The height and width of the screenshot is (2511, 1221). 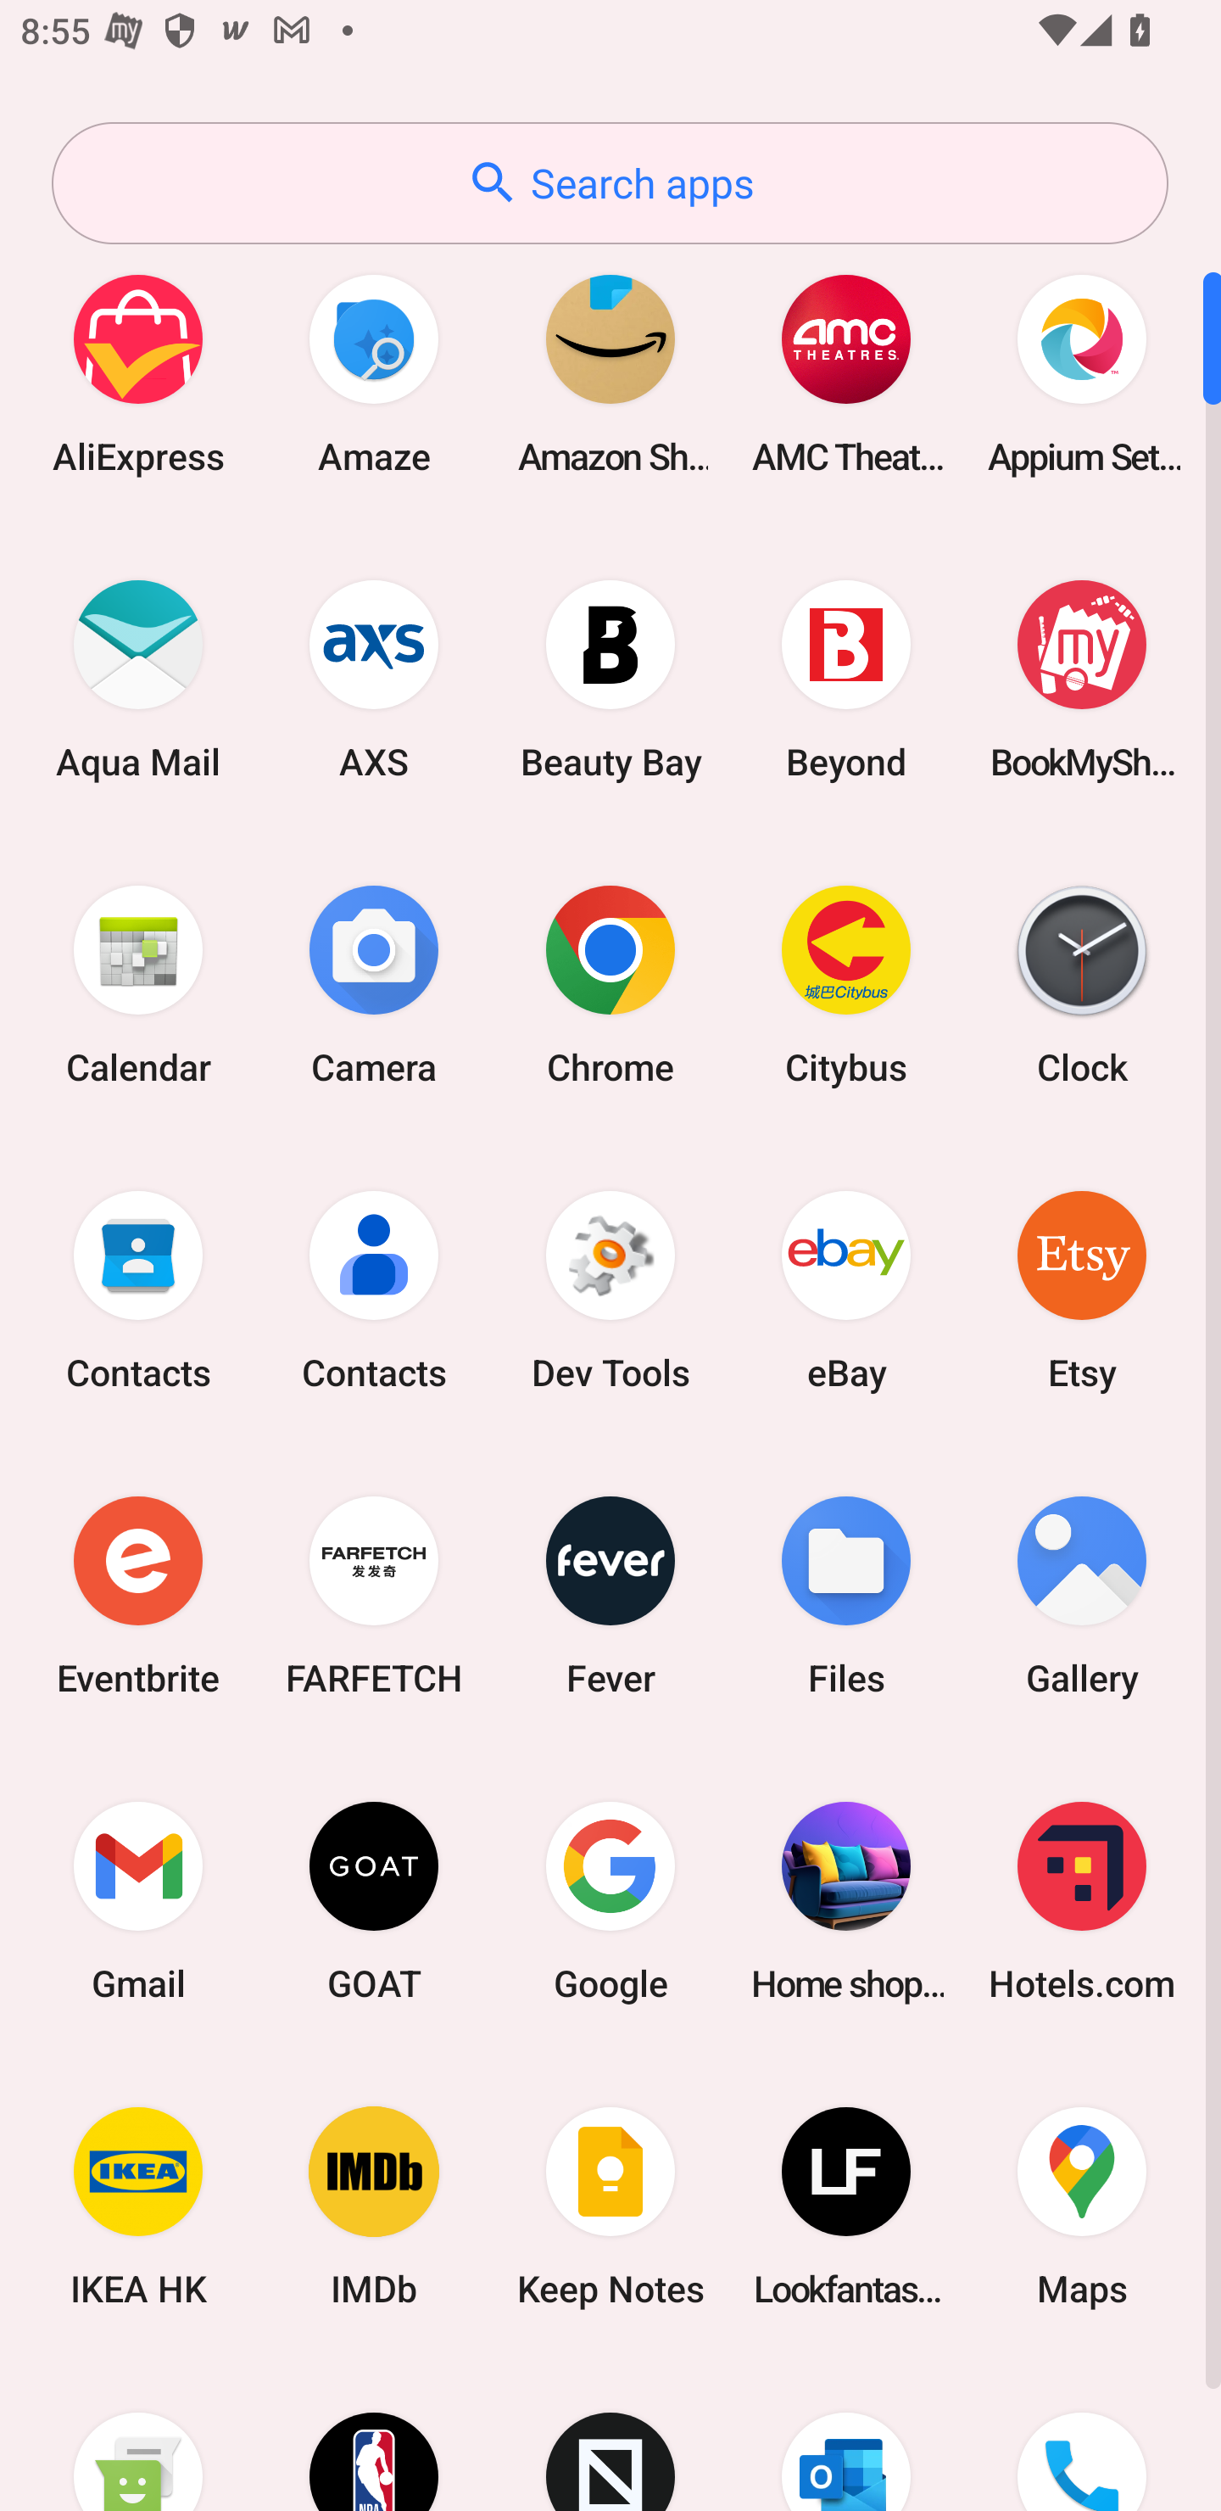 What do you see at coordinates (1082, 679) in the screenshot?
I see `BookMyShow` at bounding box center [1082, 679].